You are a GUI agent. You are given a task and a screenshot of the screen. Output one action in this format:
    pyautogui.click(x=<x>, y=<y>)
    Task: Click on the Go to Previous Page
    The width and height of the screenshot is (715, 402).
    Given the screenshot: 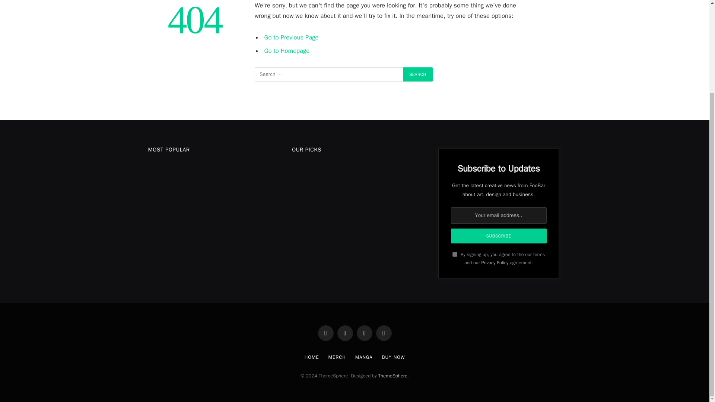 What is the action you would take?
    pyautogui.click(x=292, y=37)
    